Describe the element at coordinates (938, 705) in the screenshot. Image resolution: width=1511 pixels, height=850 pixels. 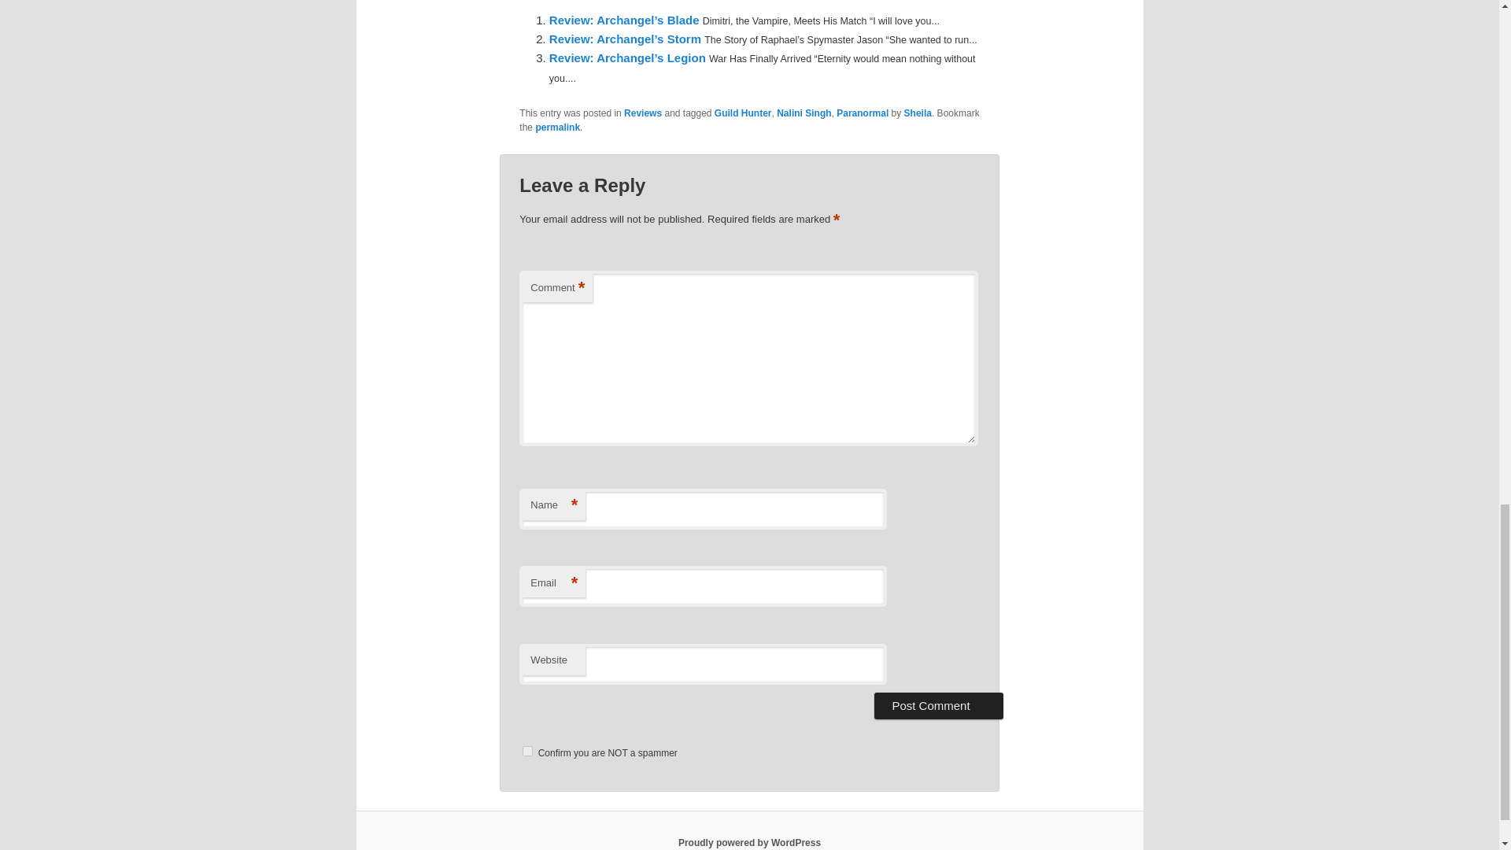
I see `Post Comment` at that location.